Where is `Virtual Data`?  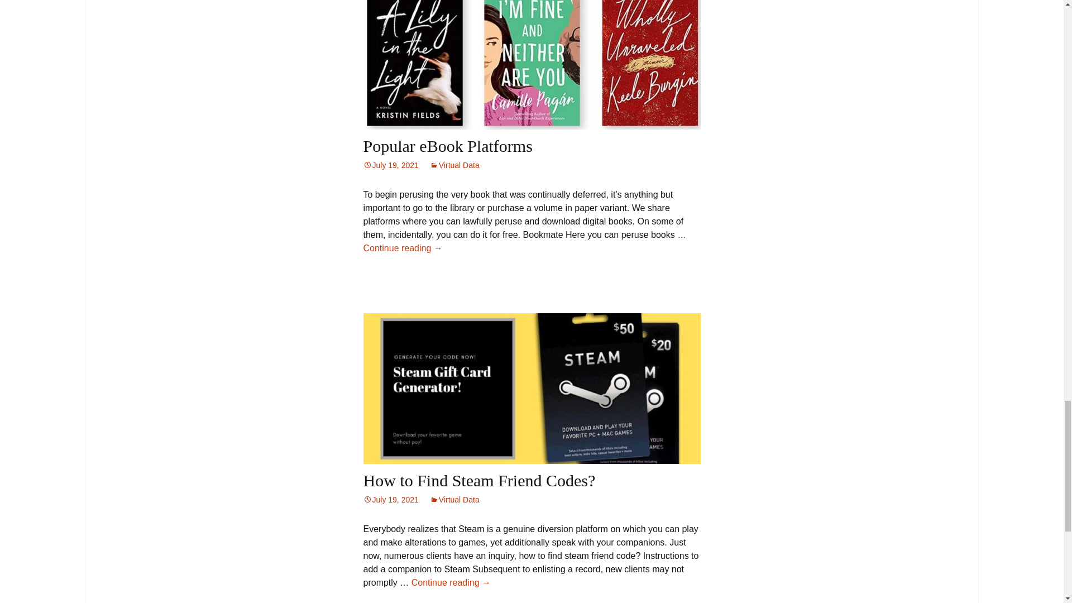
Virtual Data is located at coordinates (454, 499).